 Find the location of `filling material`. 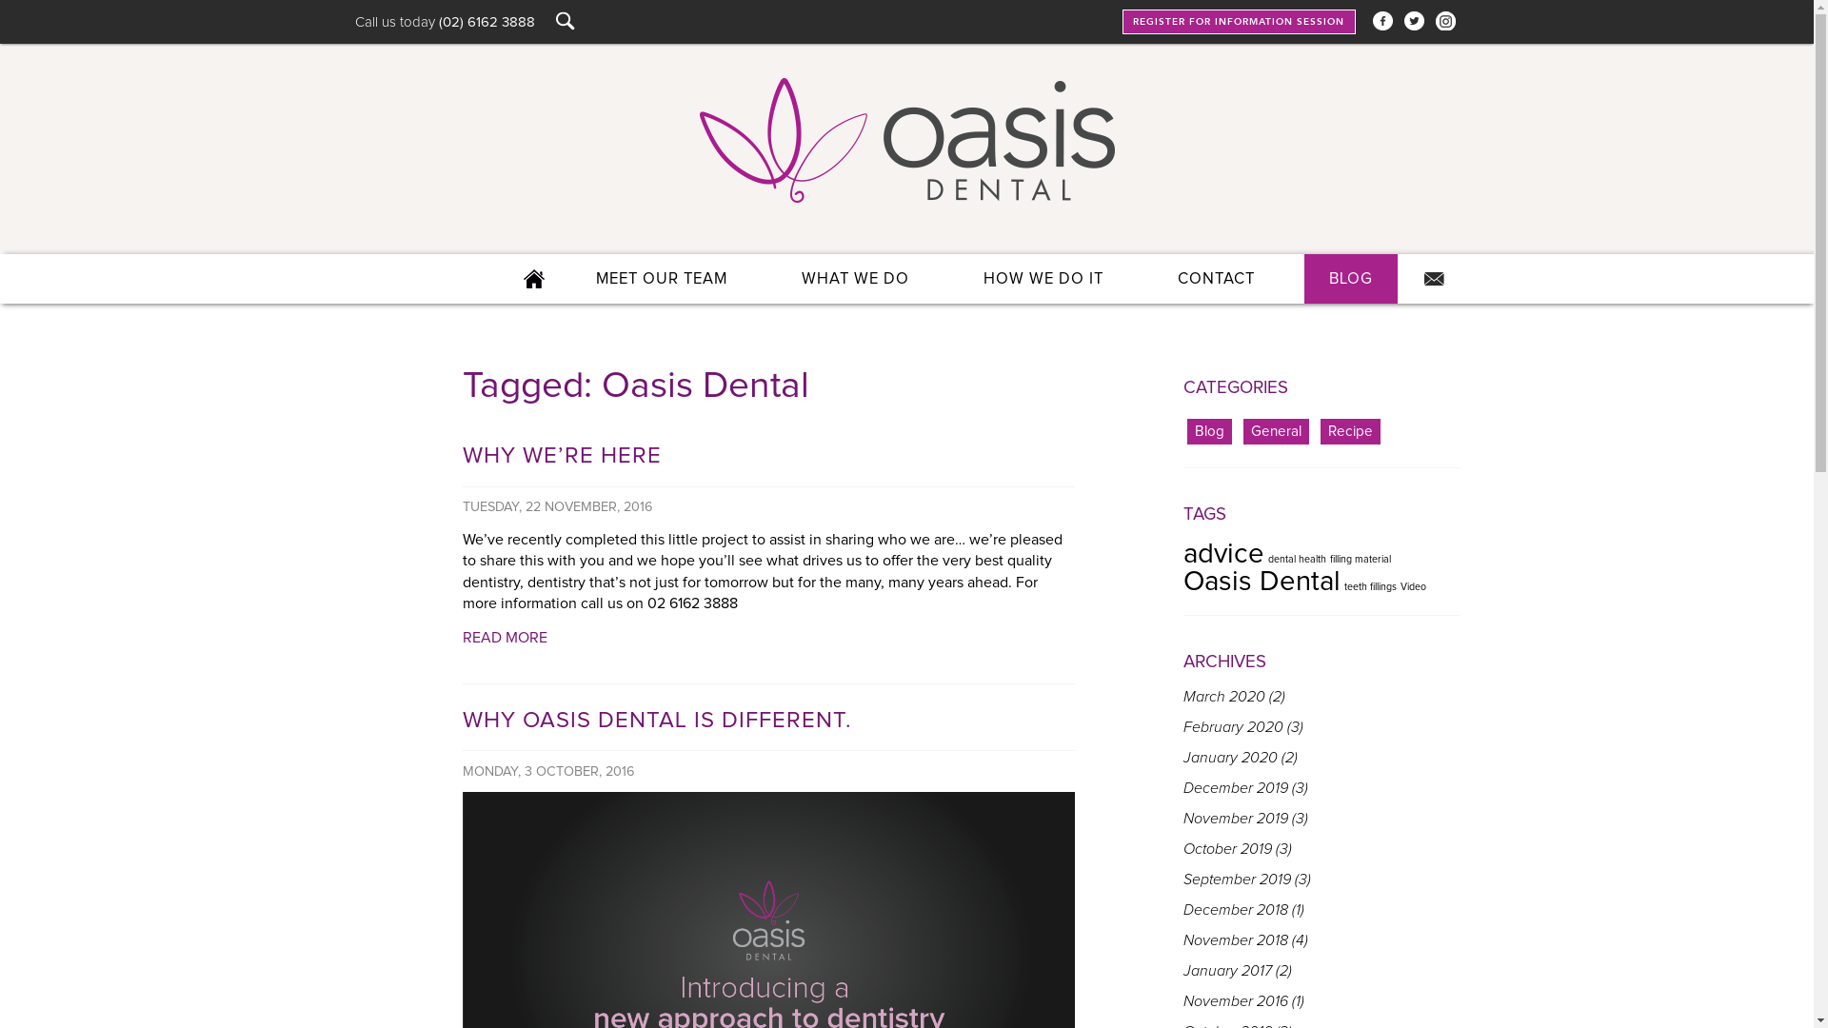

filling material is located at coordinates (1360, 560).